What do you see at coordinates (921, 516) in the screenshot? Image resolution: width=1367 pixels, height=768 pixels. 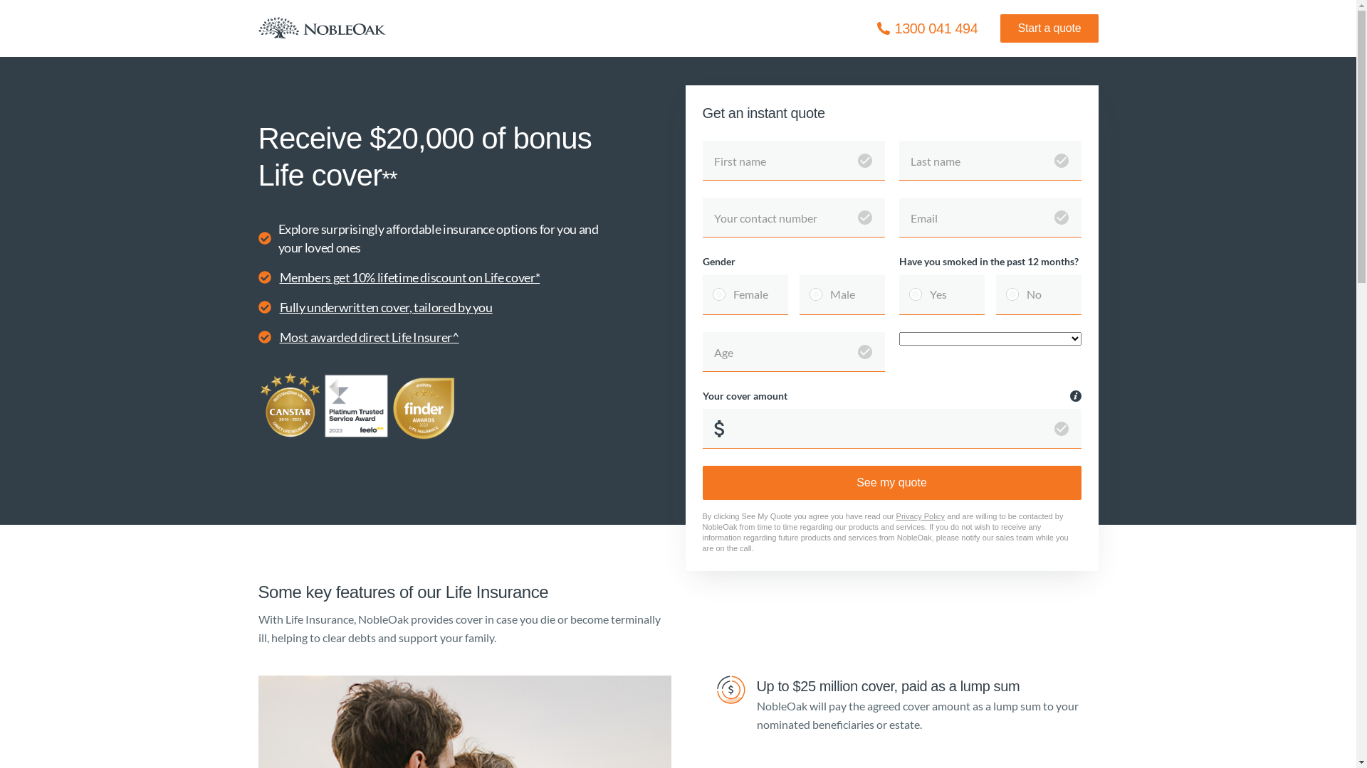 I see `Privacy Policy` at bounding box center [921, 516].